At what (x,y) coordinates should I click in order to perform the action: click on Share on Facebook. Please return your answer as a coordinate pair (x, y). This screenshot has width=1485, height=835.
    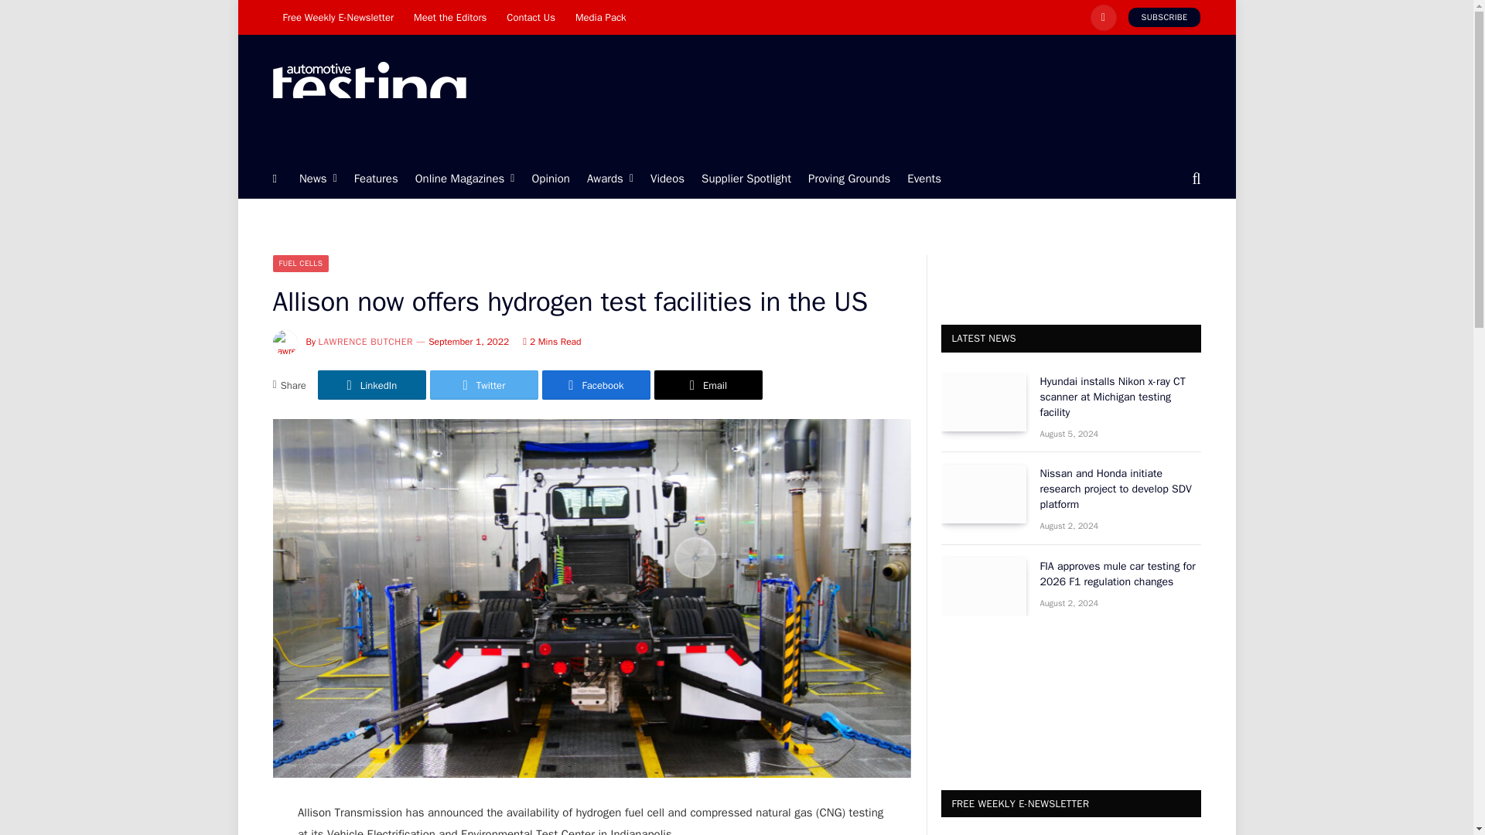
    Looking at the image, I should click on (596, 385).